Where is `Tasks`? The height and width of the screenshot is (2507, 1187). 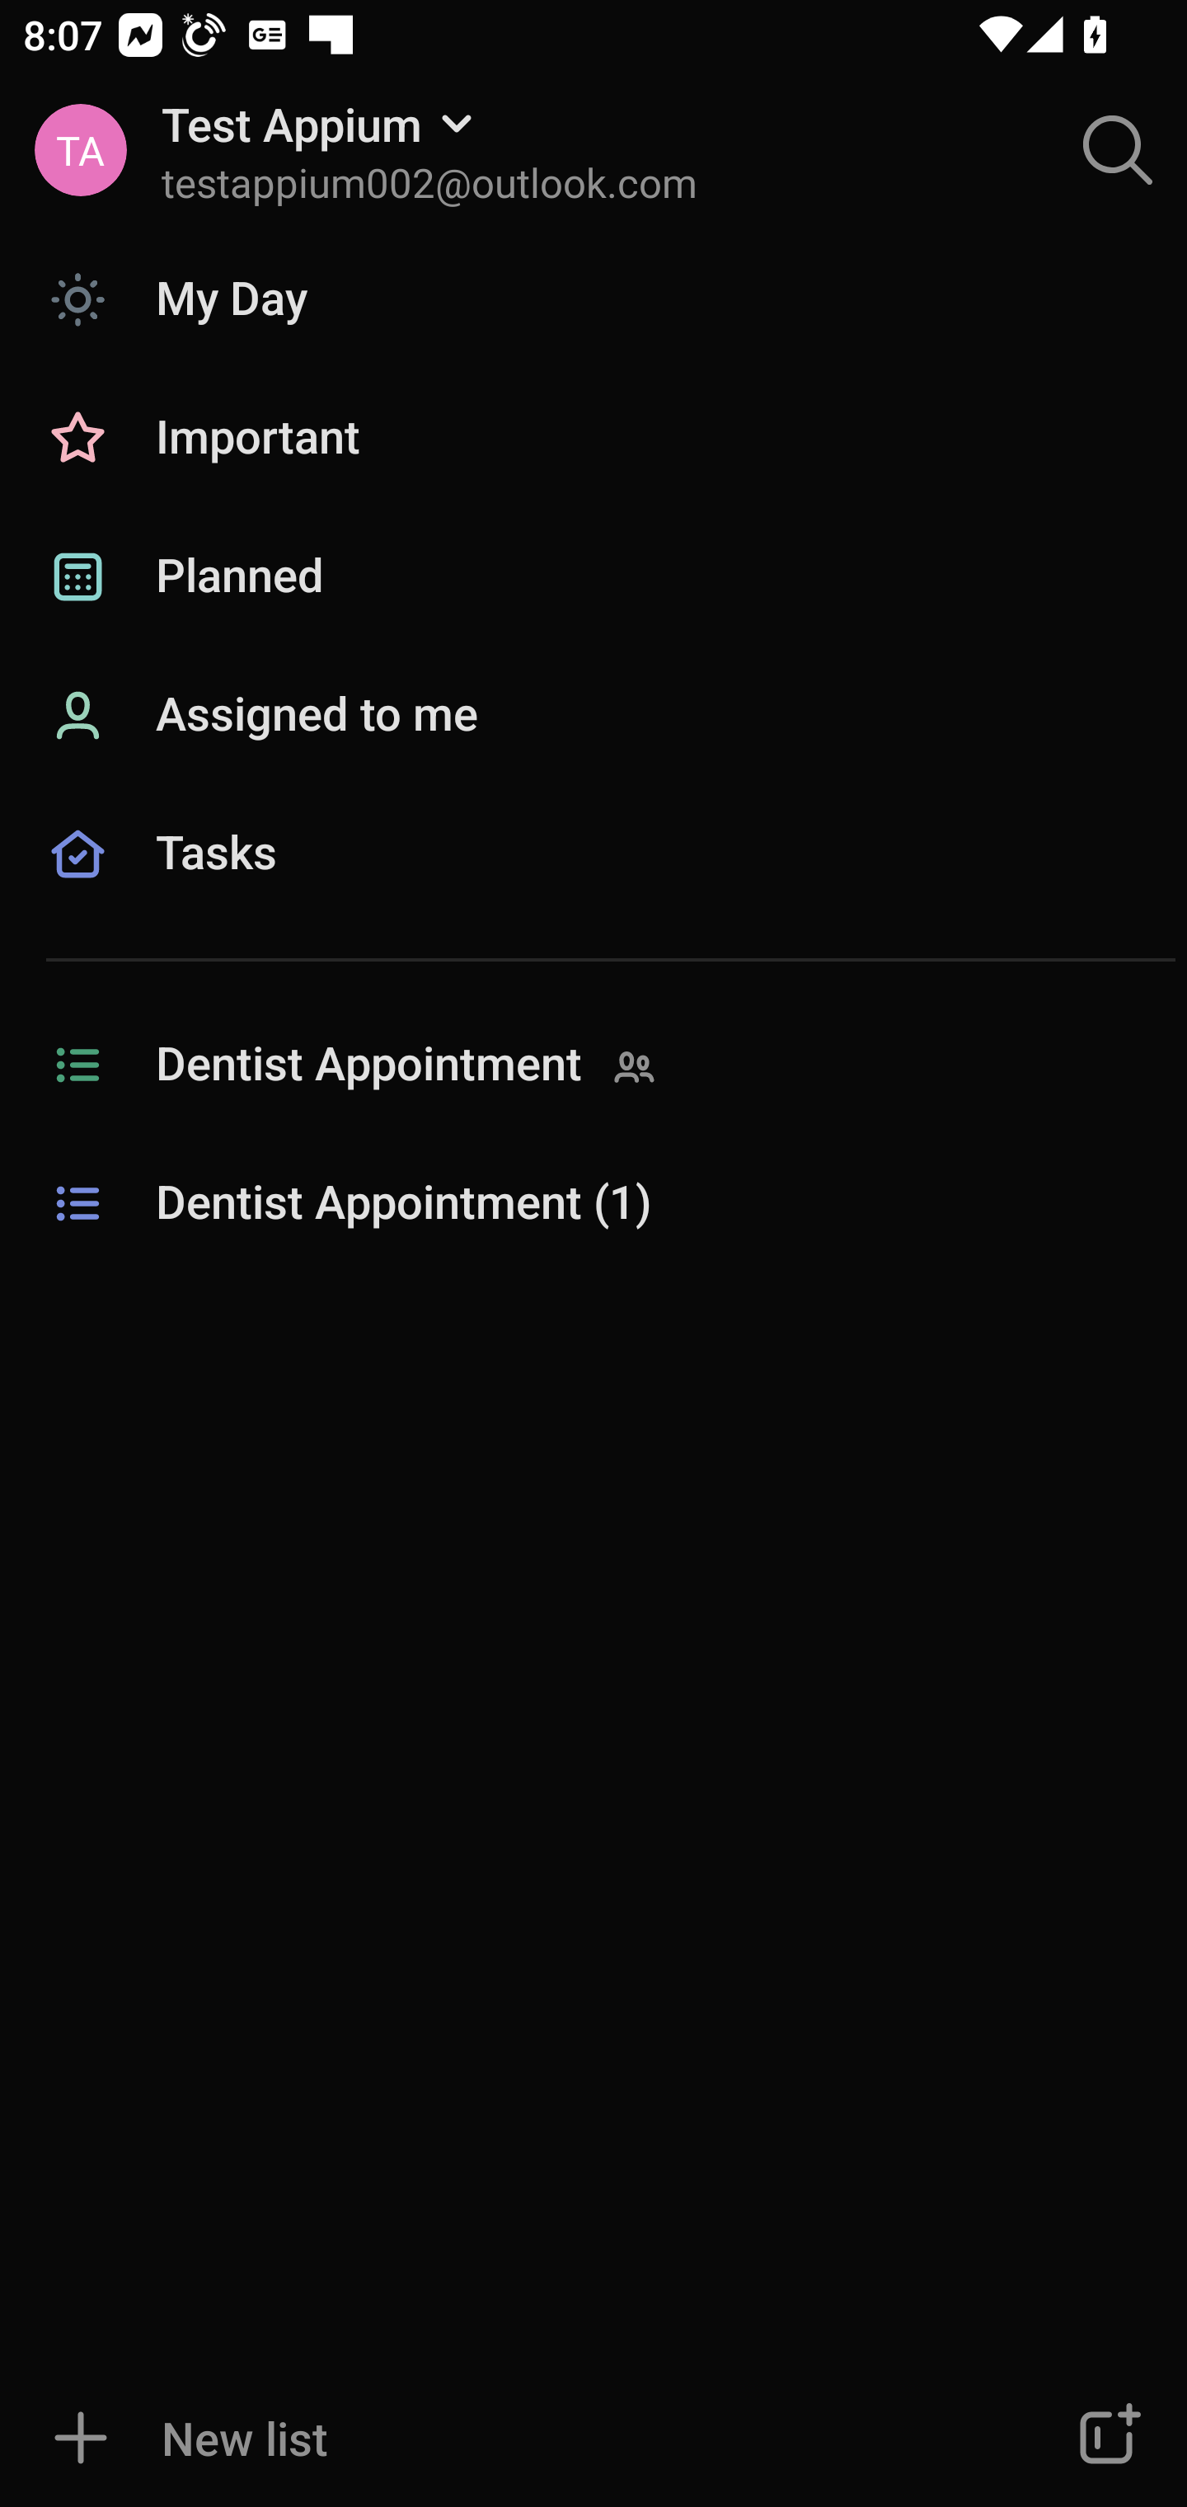
Tasks is located at coordinates (593, 889).